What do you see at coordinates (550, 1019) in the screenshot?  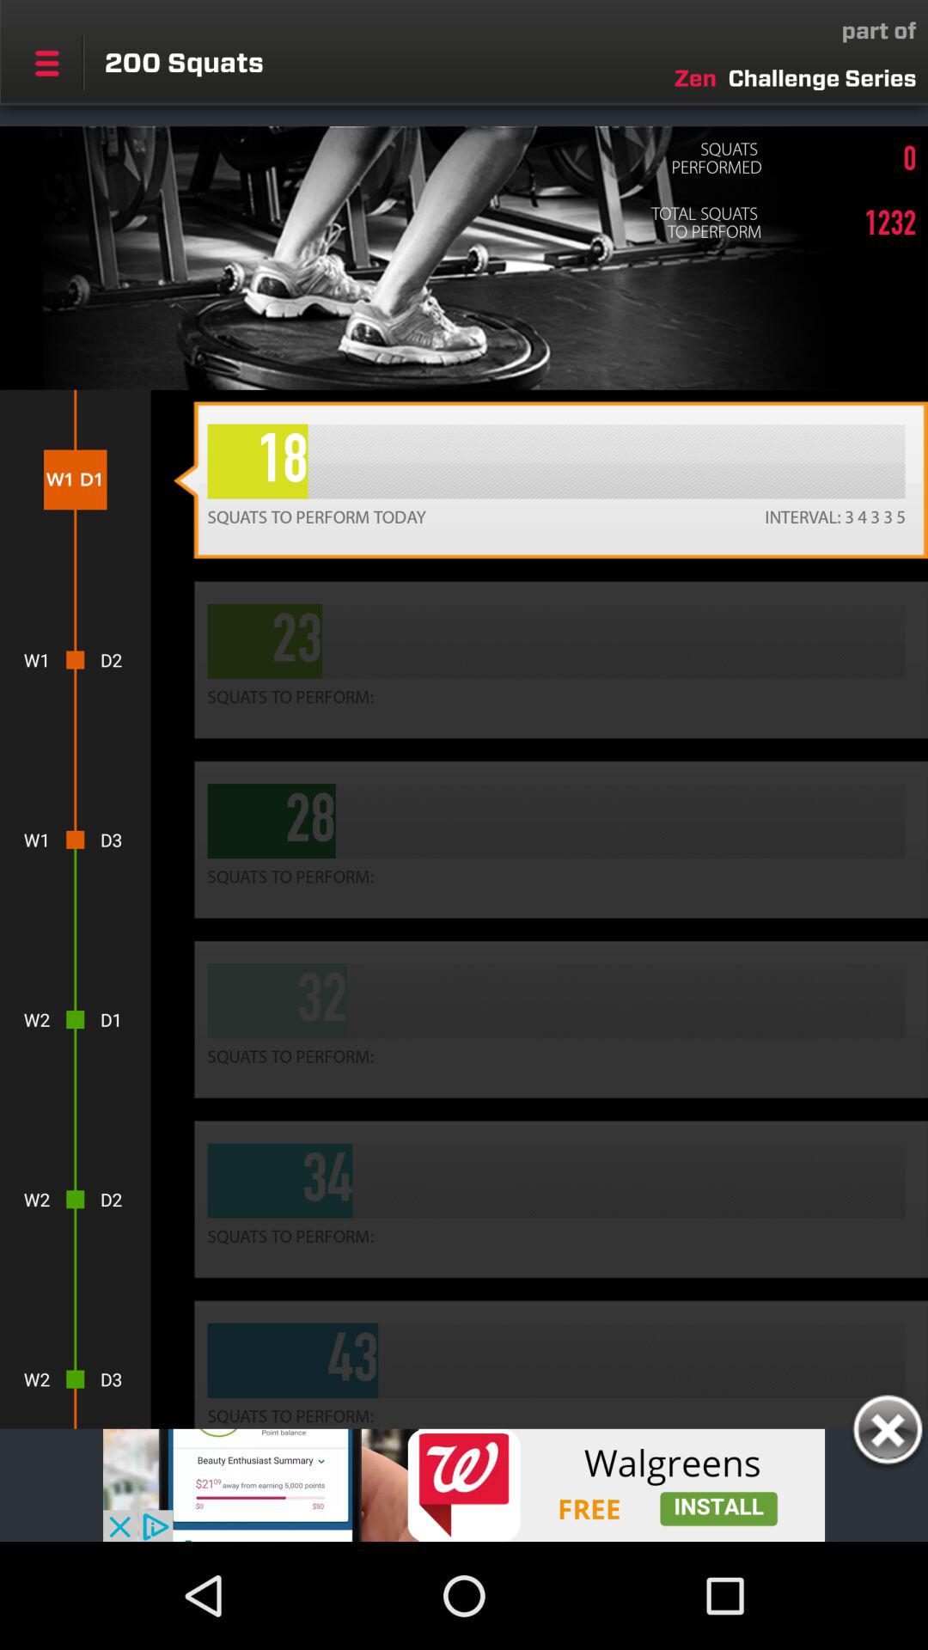 I see `select the button which is right to d1` at bounding box center [550, 1019].